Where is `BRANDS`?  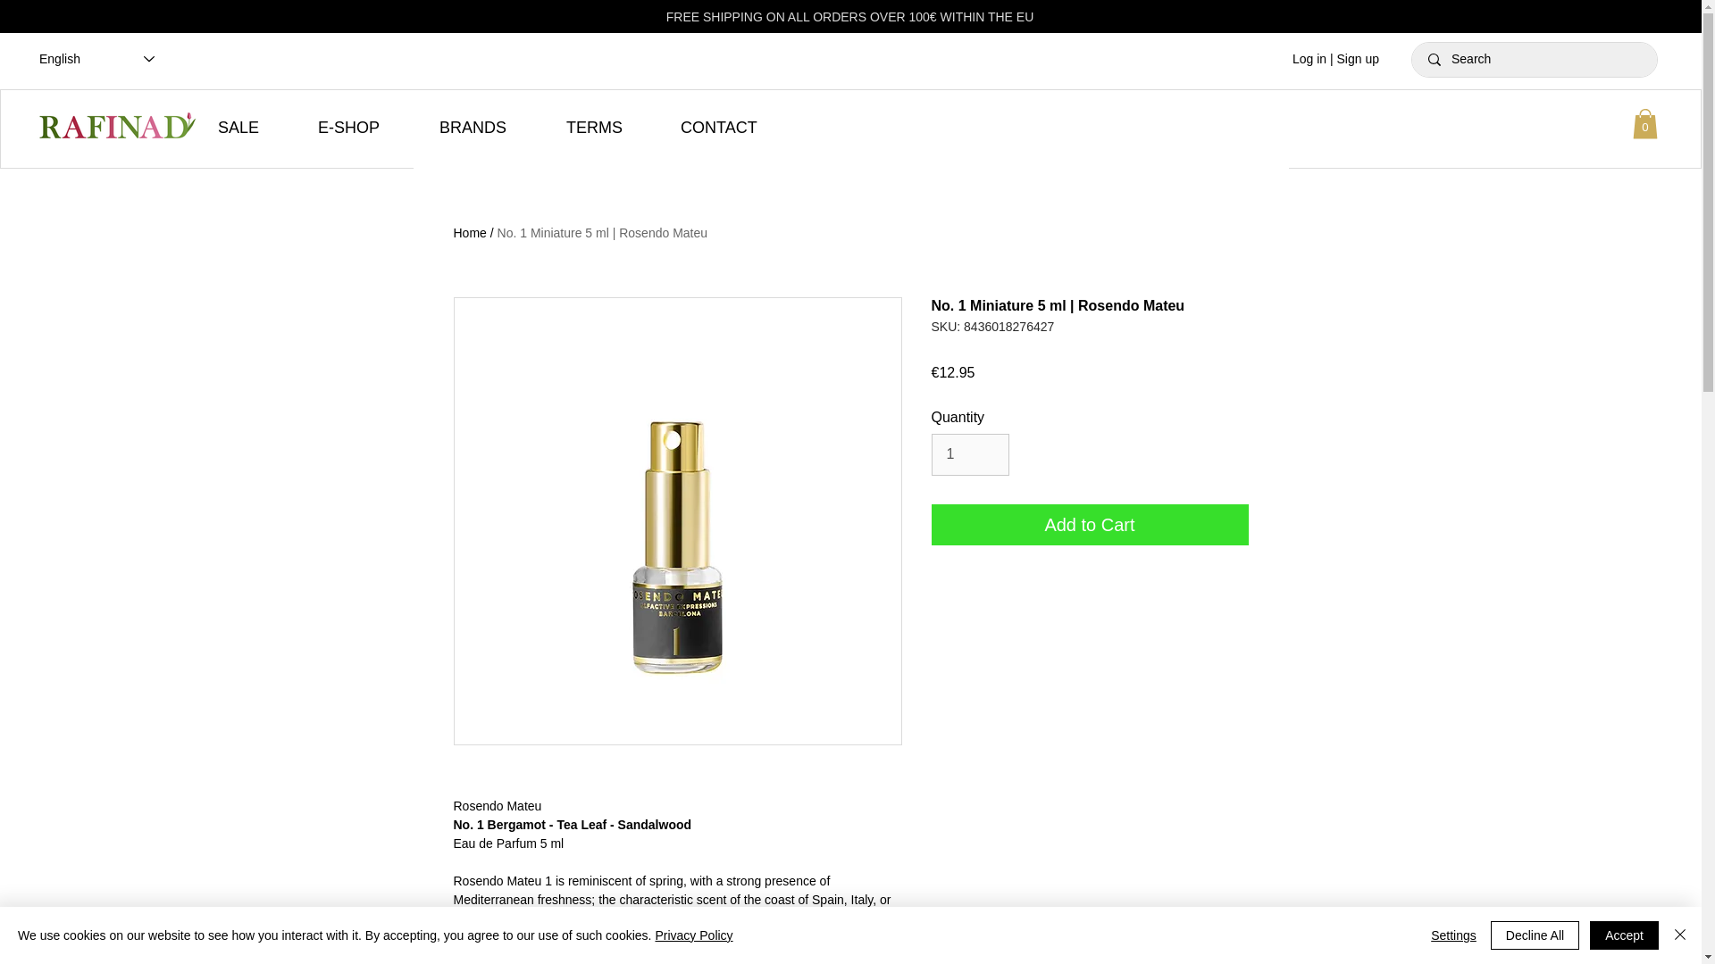
BRANDS is located at coordinates (489, 128).